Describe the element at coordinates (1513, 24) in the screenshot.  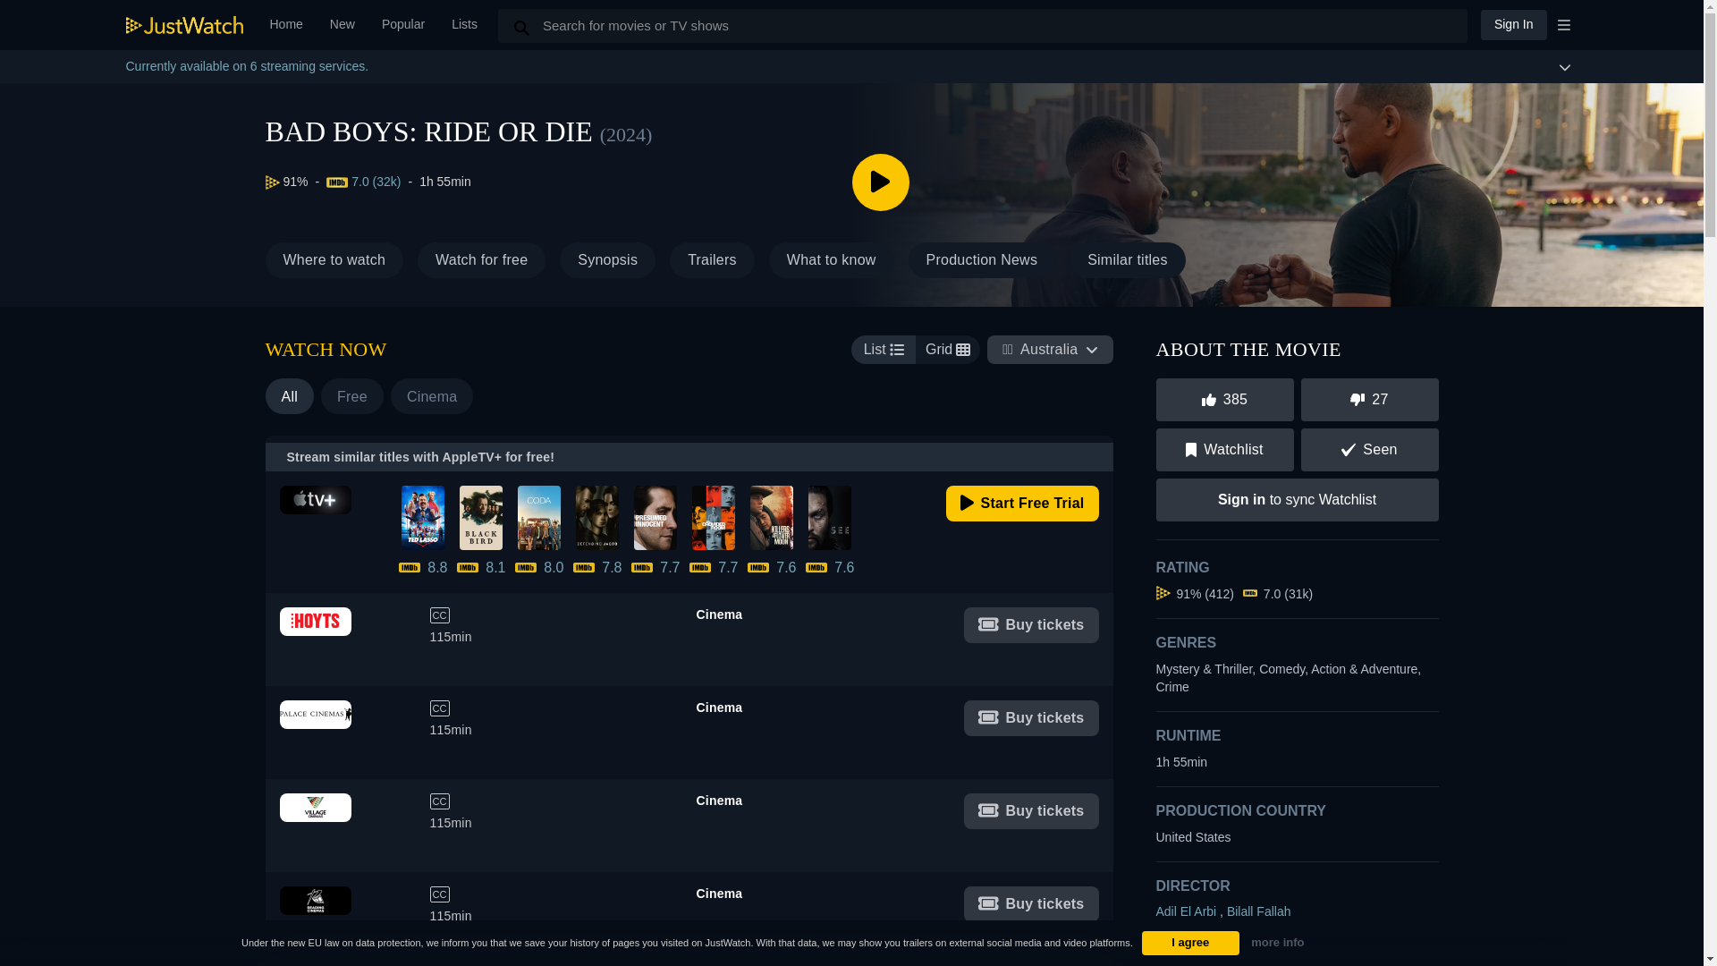
I see `Similar titles` at that location.